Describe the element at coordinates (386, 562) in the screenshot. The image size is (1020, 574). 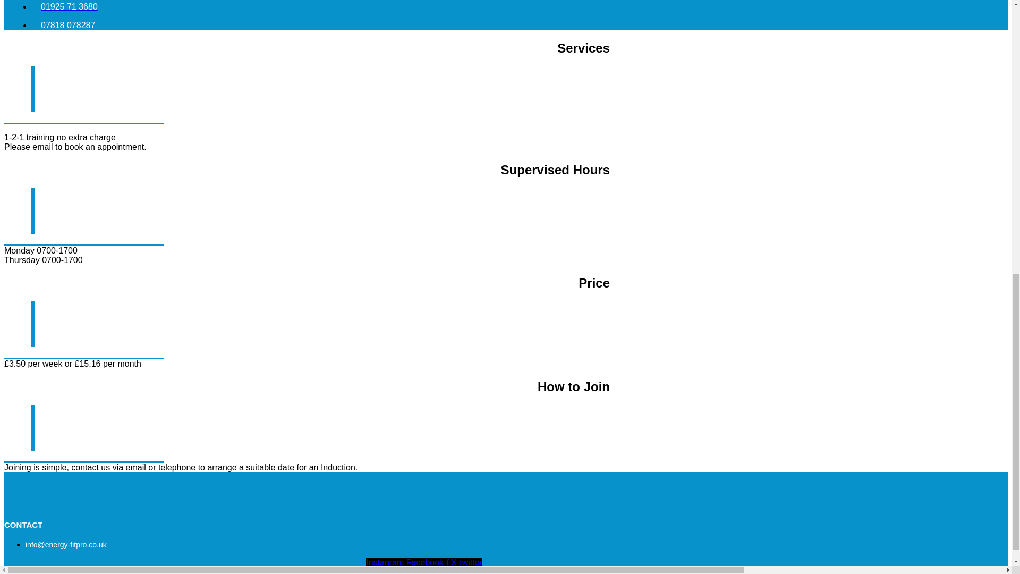
I see `Instagram` at that location.